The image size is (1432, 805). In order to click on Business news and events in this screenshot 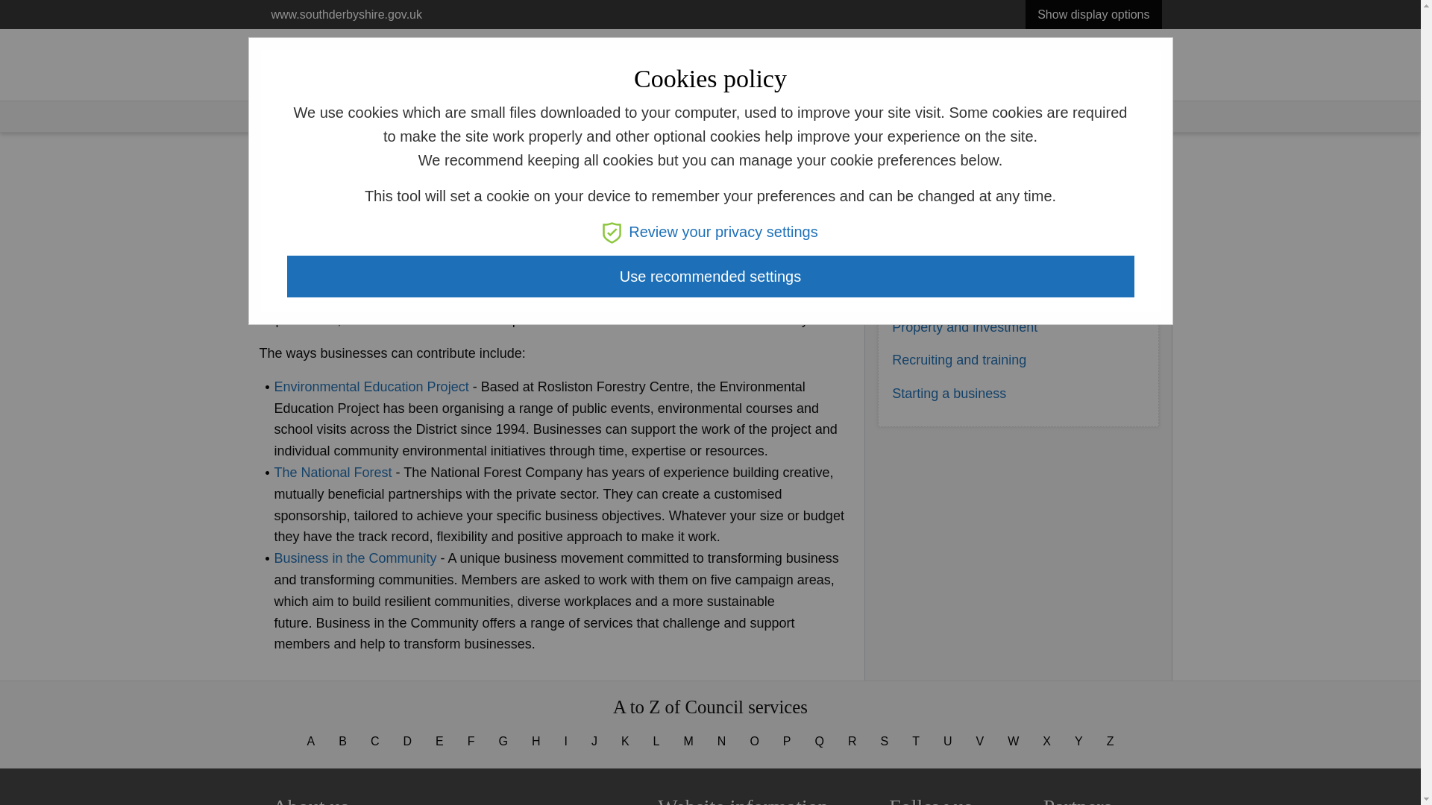, I will do `click(971, 227)`.